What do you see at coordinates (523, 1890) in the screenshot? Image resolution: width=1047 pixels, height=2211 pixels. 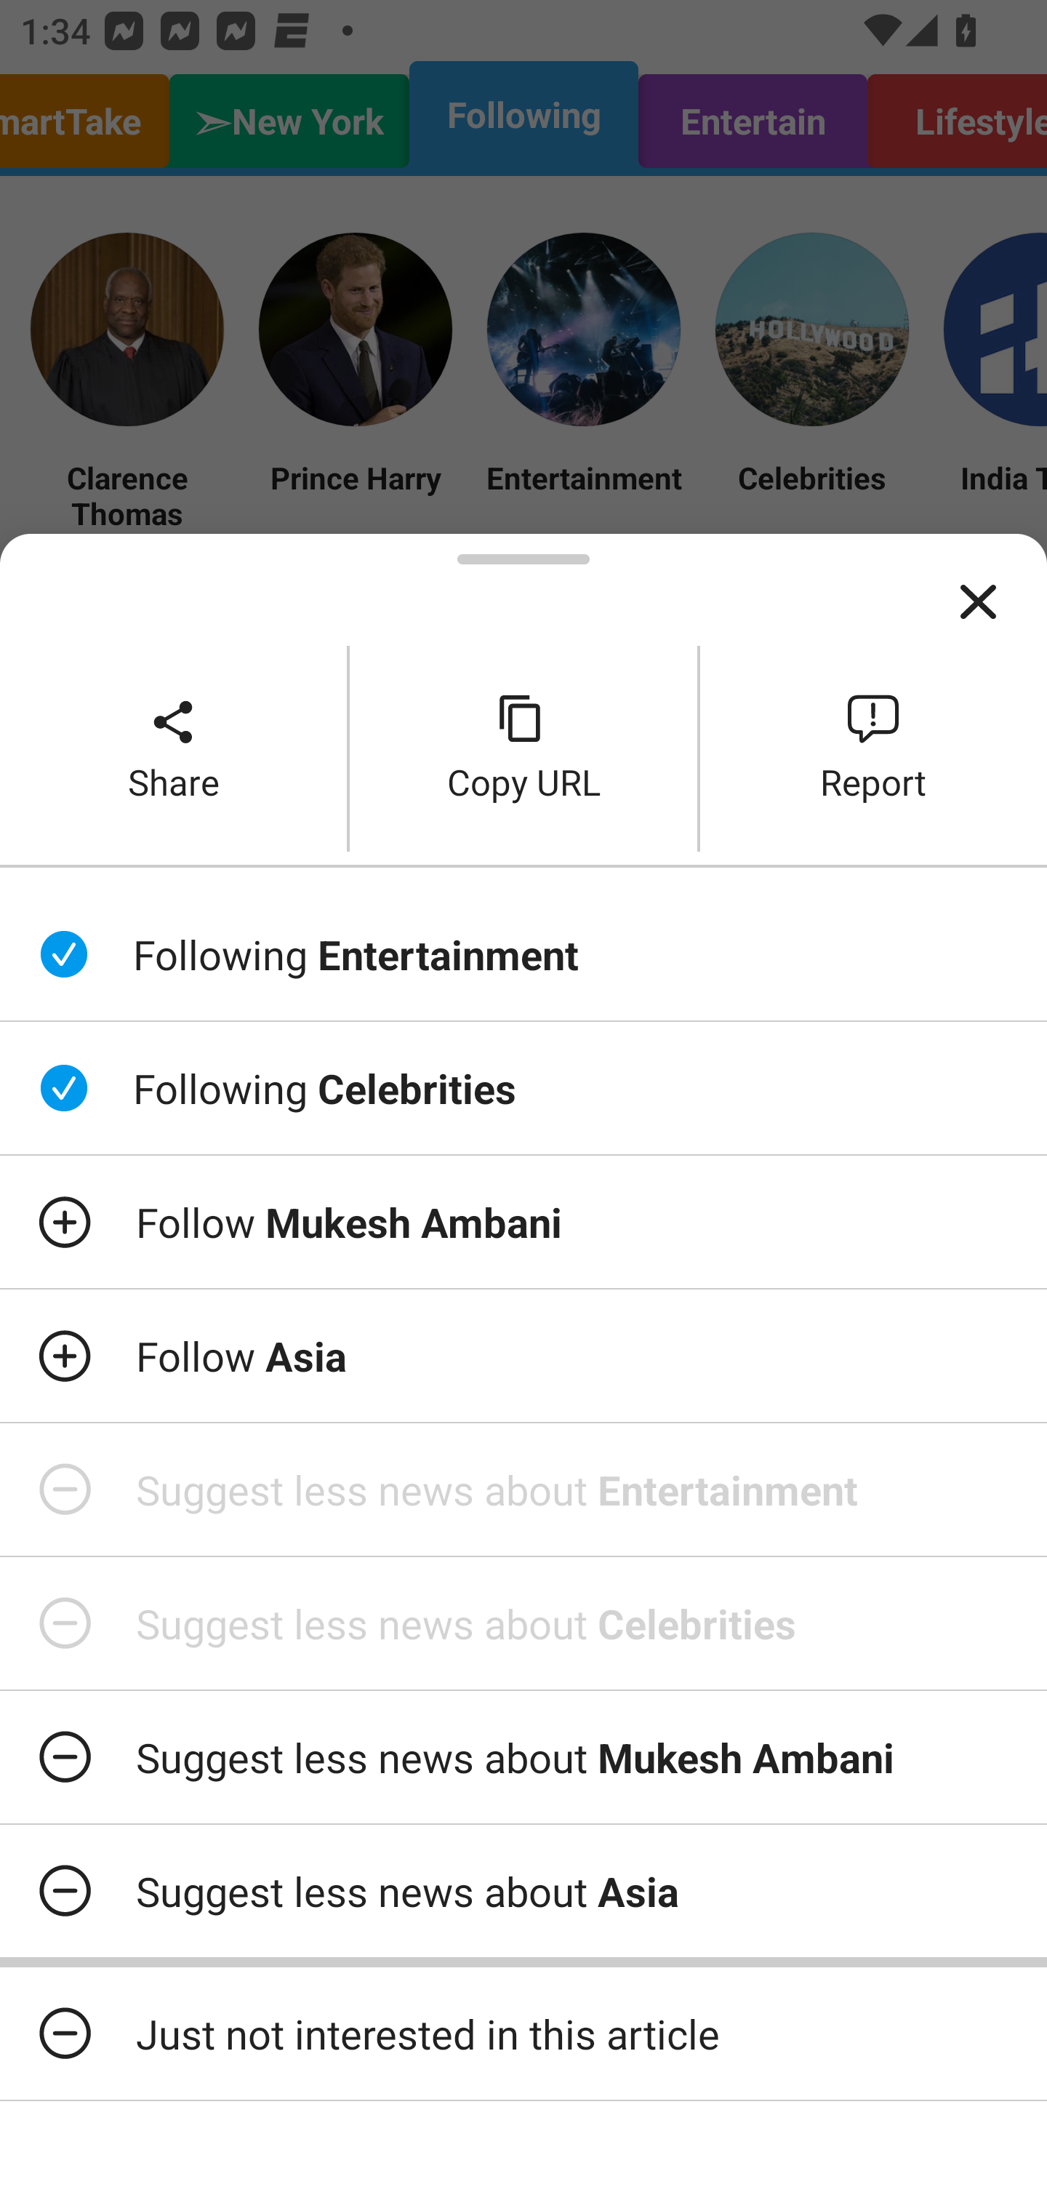 I see `Suggest less news about Asia` at bounding box center [523, 1890].